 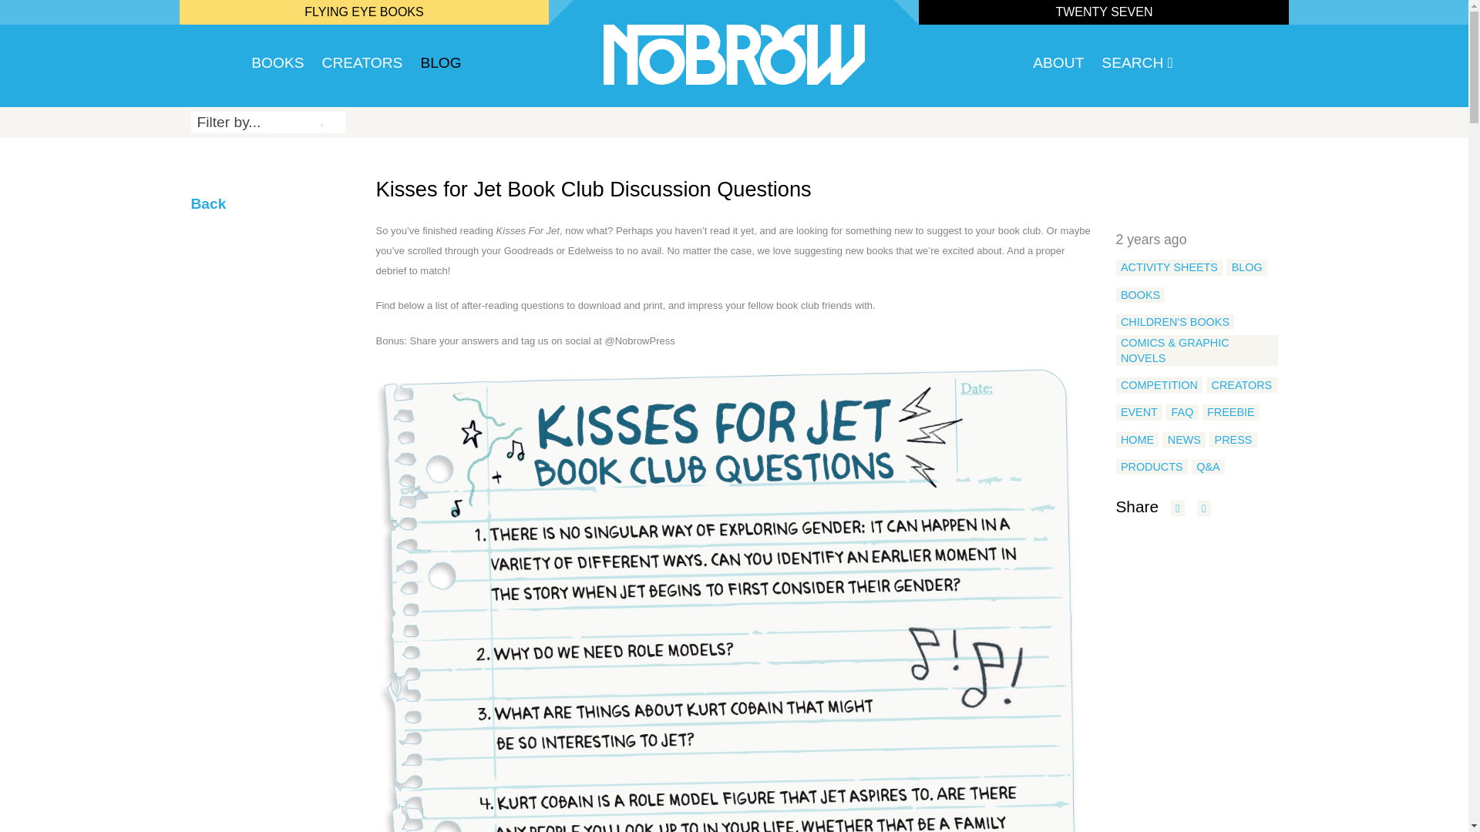 I want to click on CHILDREN'S BOOKS, so click(x=1175, y=322).